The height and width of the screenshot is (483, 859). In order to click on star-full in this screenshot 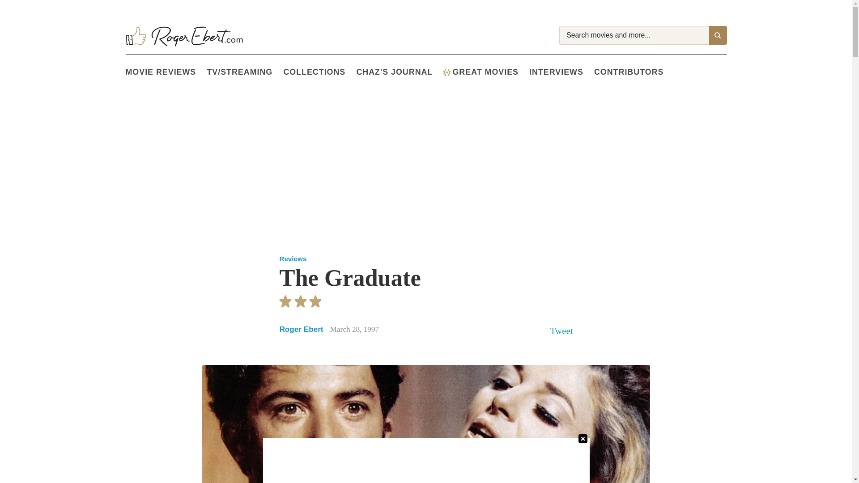, I will do `click(301, 301)`.